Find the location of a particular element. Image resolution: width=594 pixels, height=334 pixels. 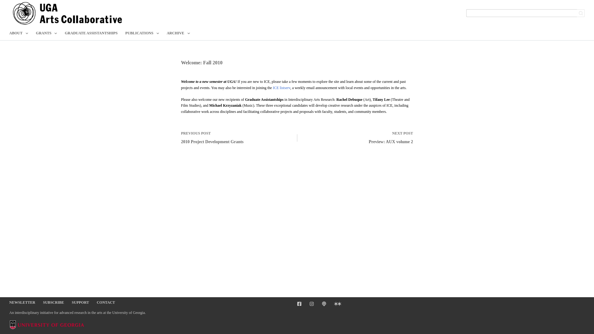

ABOUT is located at coordinates (20, 33).